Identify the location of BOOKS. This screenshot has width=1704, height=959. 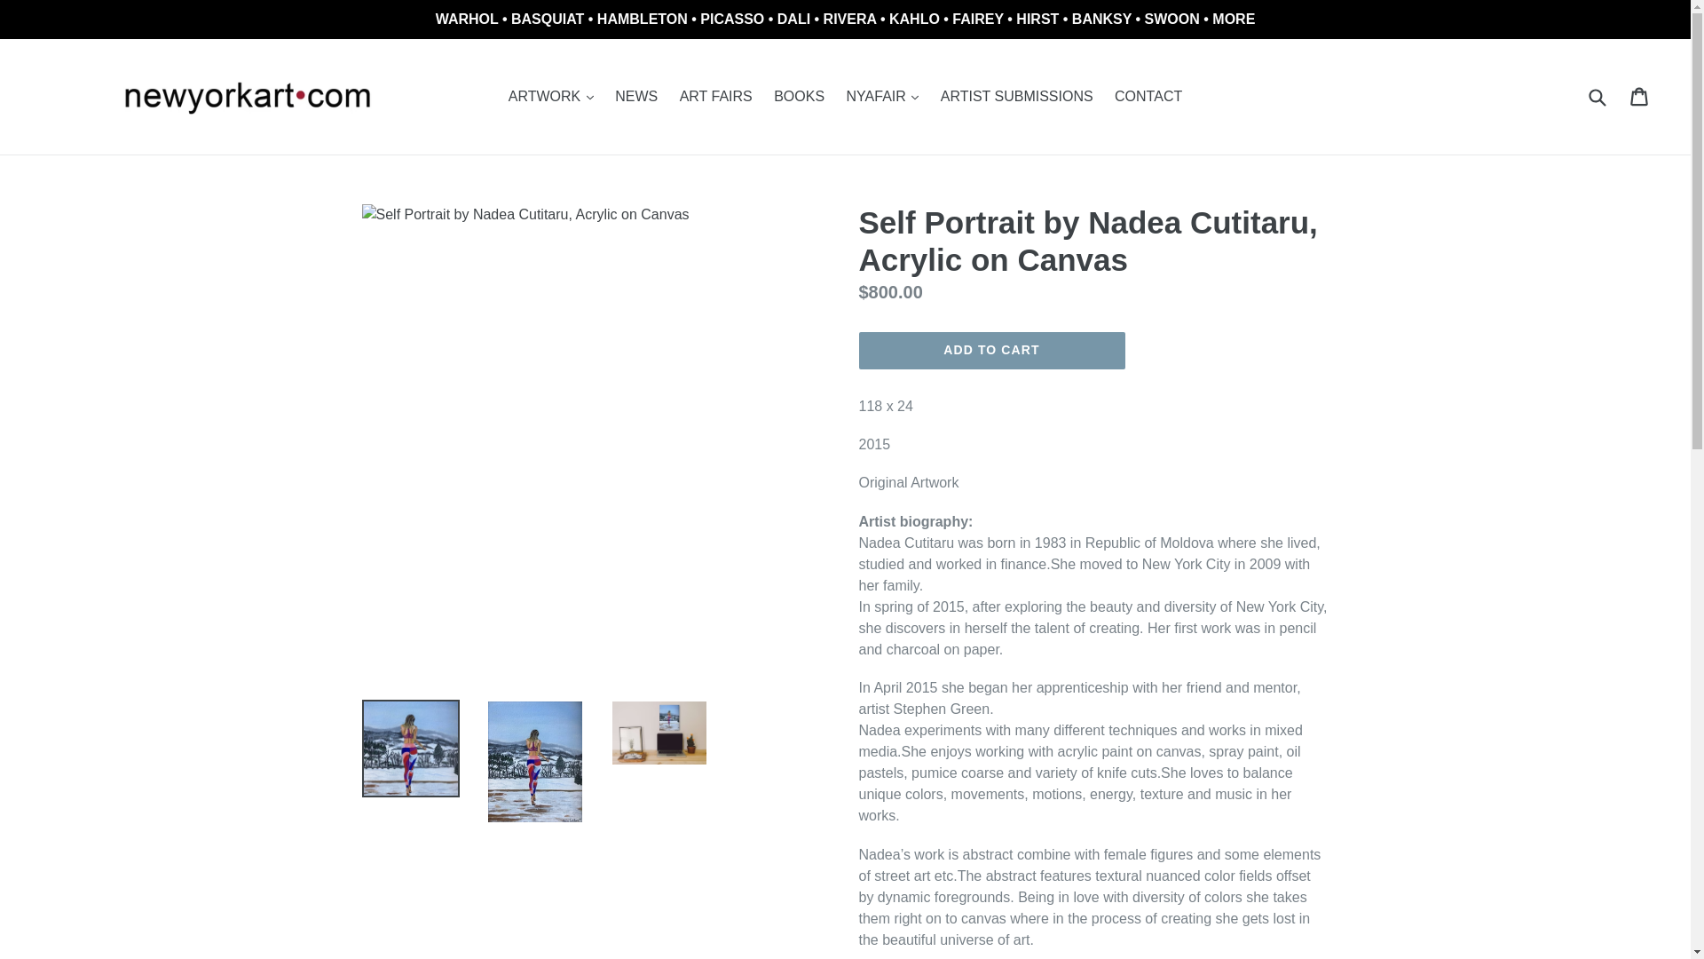
(799, 96).